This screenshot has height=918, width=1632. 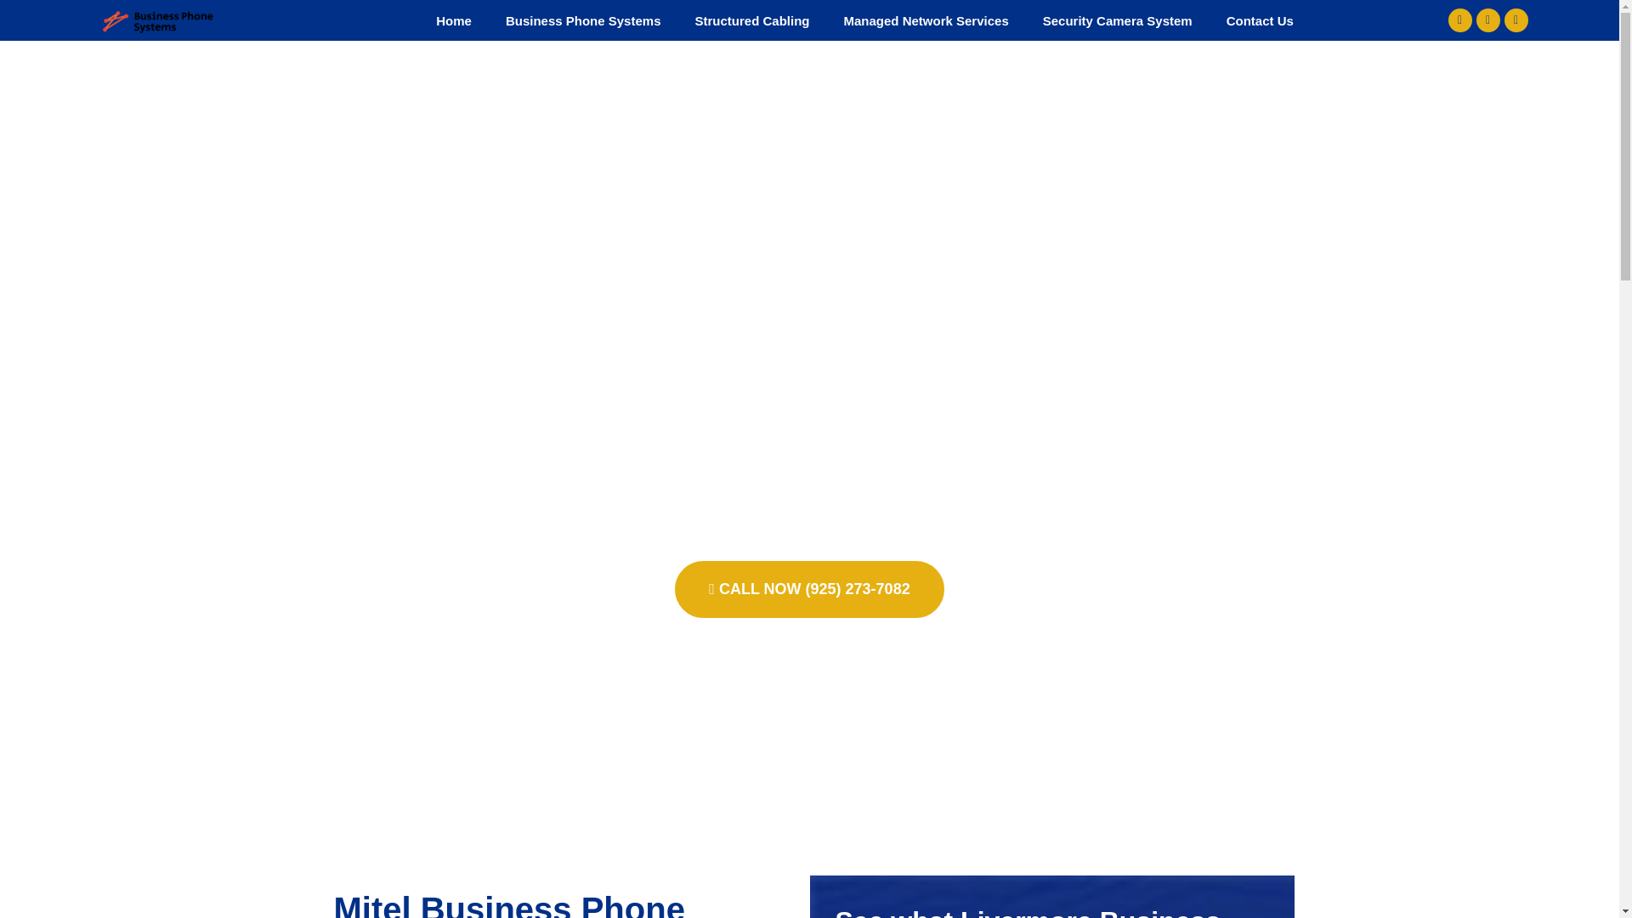 What do you see at coordinates (583, 20) in the screenshot?
I see `Business Phone Systems` at bounding box center [583, 20].